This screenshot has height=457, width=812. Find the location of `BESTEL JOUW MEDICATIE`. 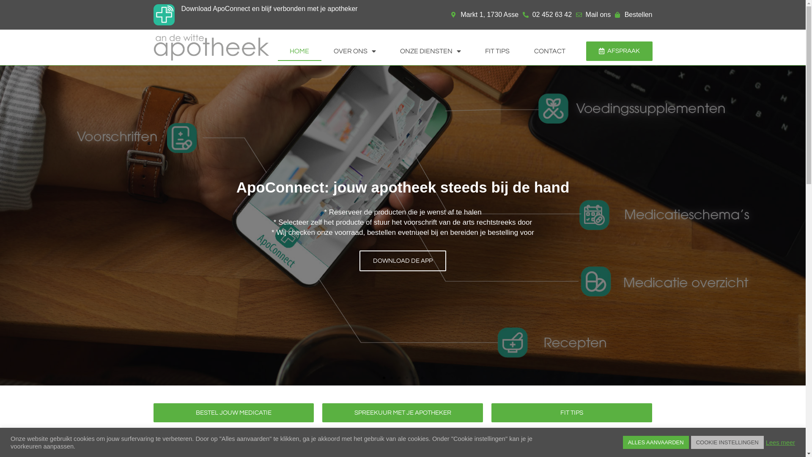

BESTEL JOUW MEDICATIE is located at coordinates (233, 413).